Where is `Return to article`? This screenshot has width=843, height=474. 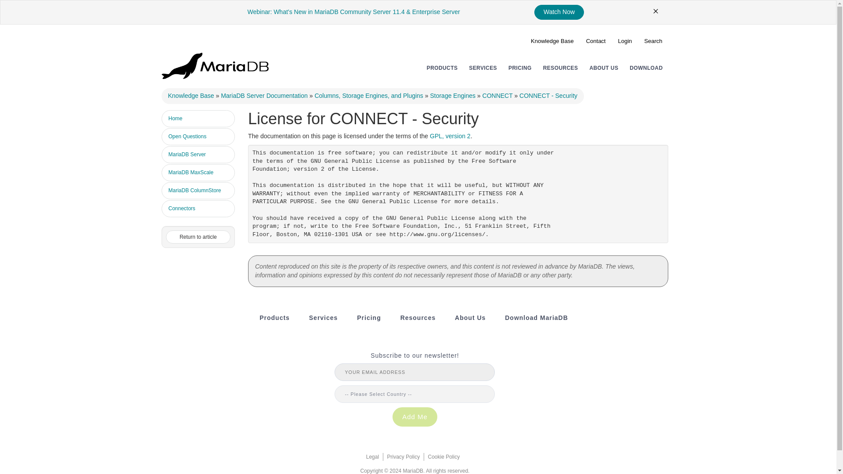
Return to article is located at coordinates (198, 237).